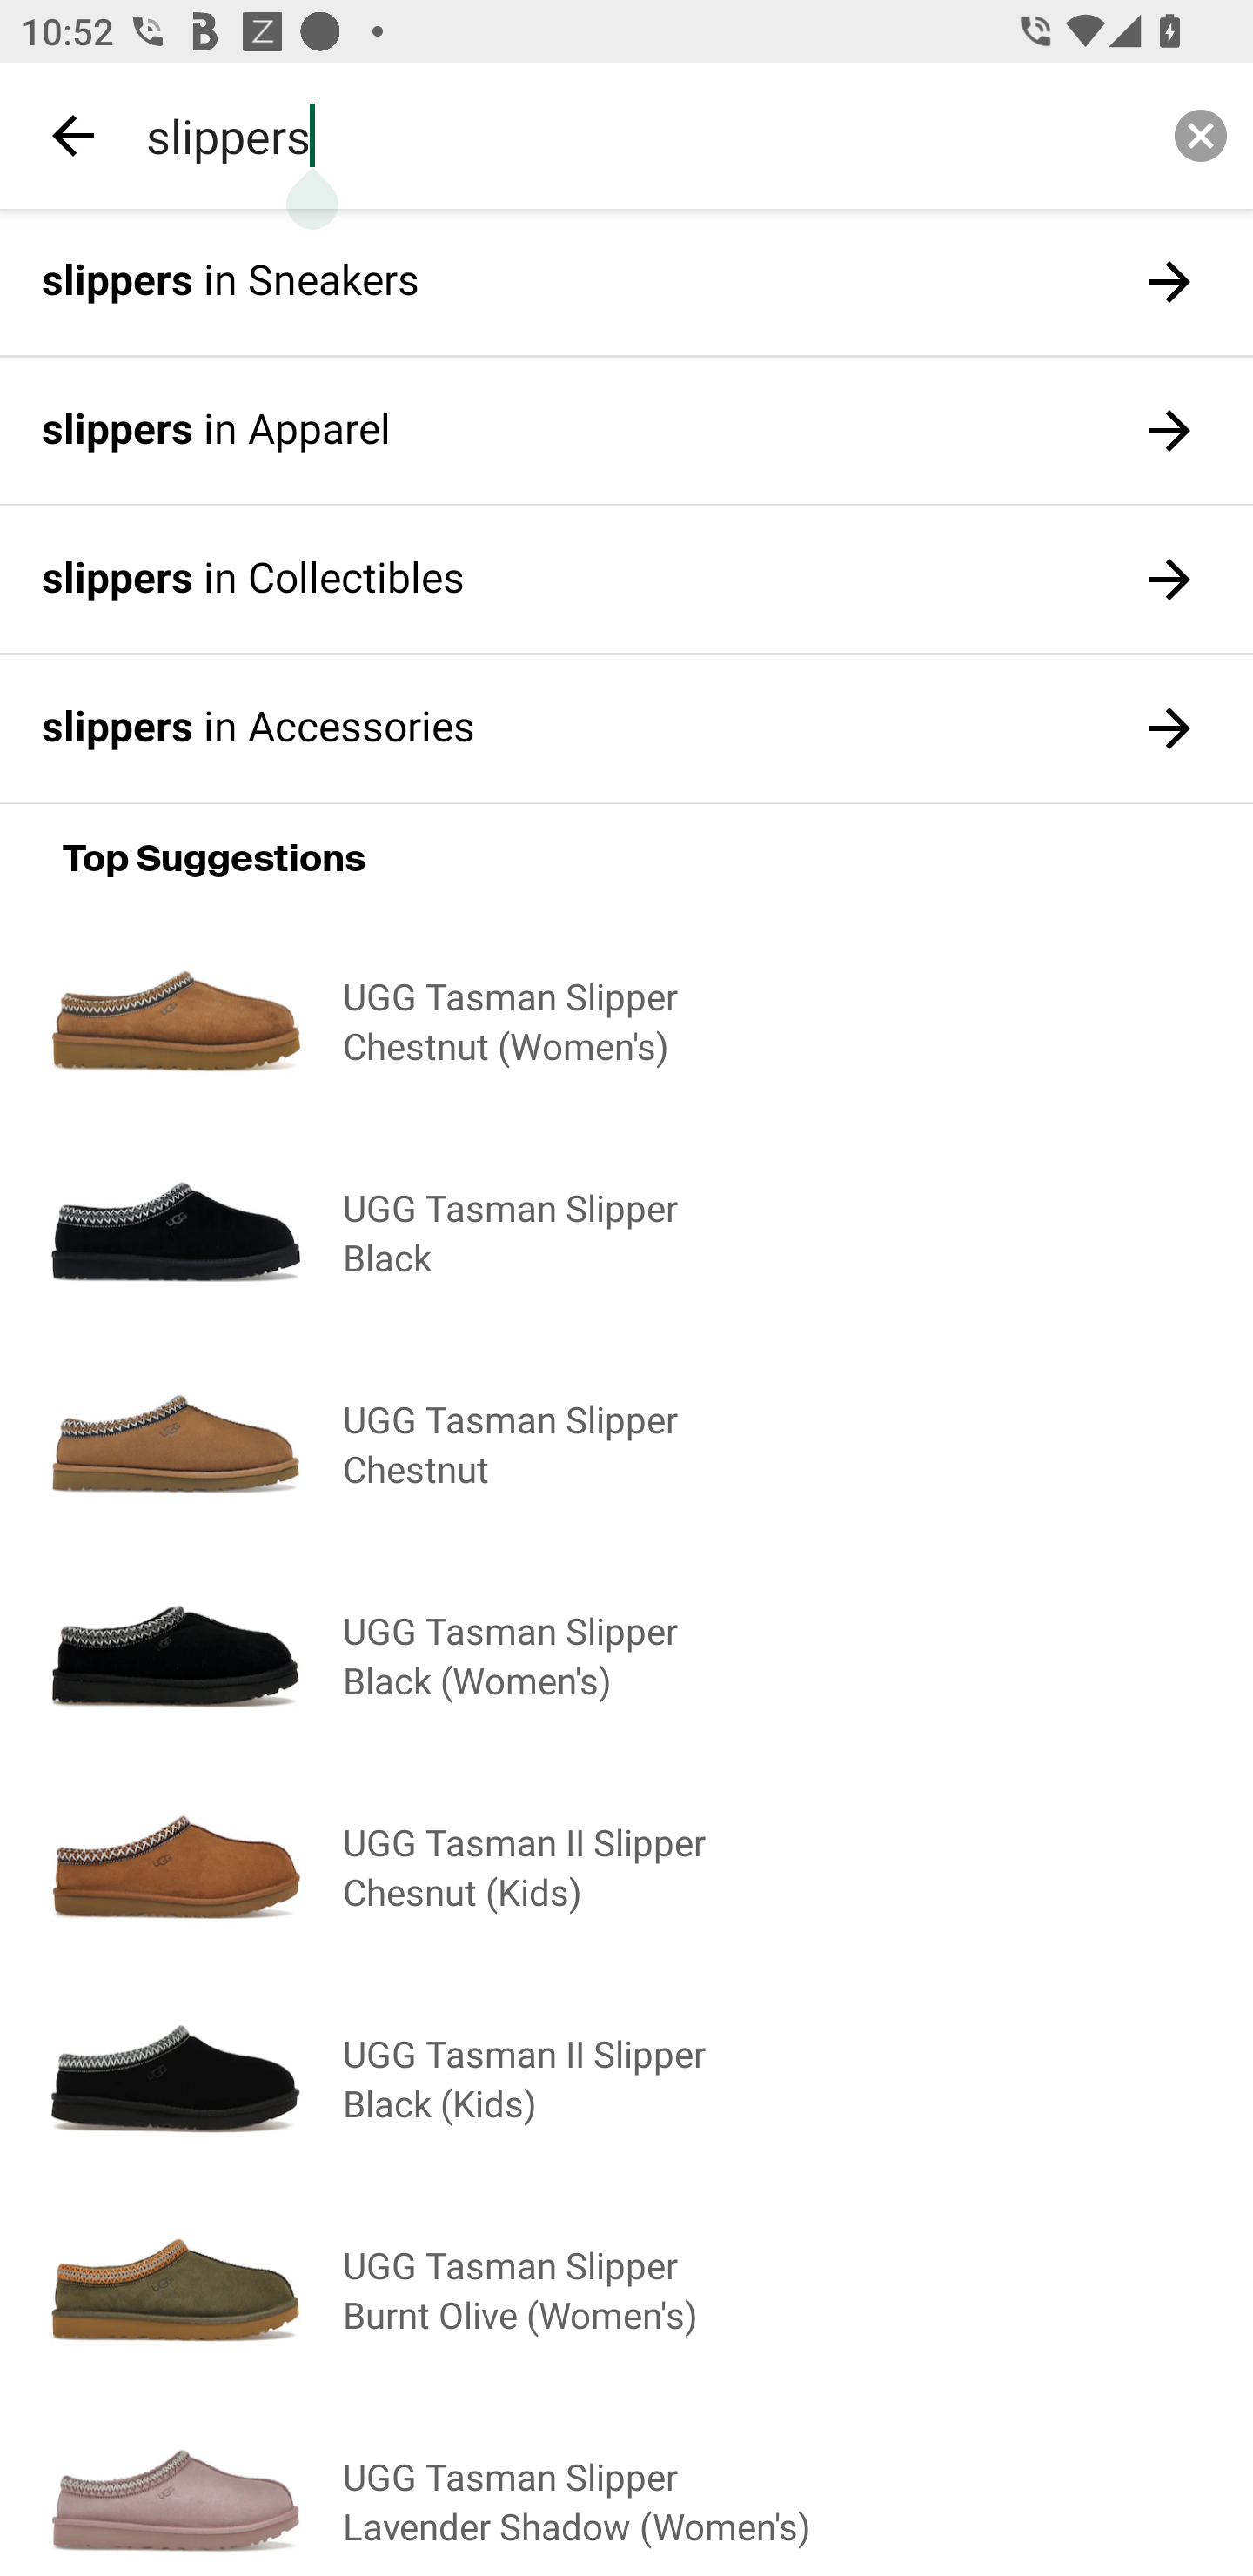 The image size is (1253, 2576). Describe the element at coordinates (626, 1866) in the screenshot. I see `Product Image UGG Tasman II Slipper Chesnut (Kids)` at that location.